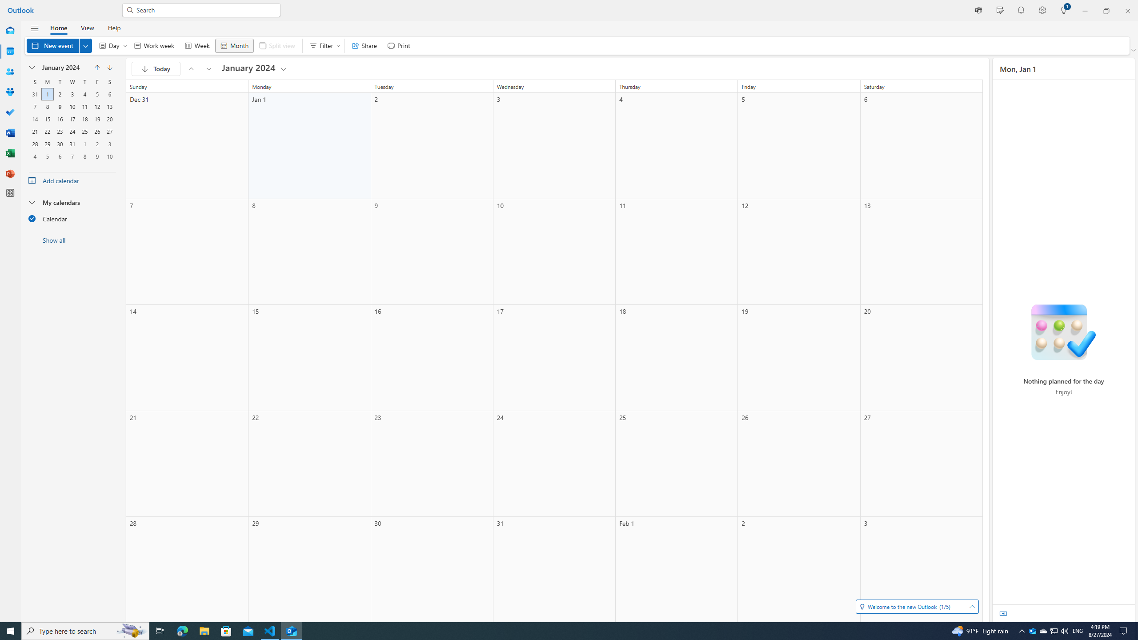 The width and height of the screenshot is (1138, 640). What do you see at coordinates (72, 156) in the screenshot?
I see `7, February, 2024` at bounding box center [72, 156].